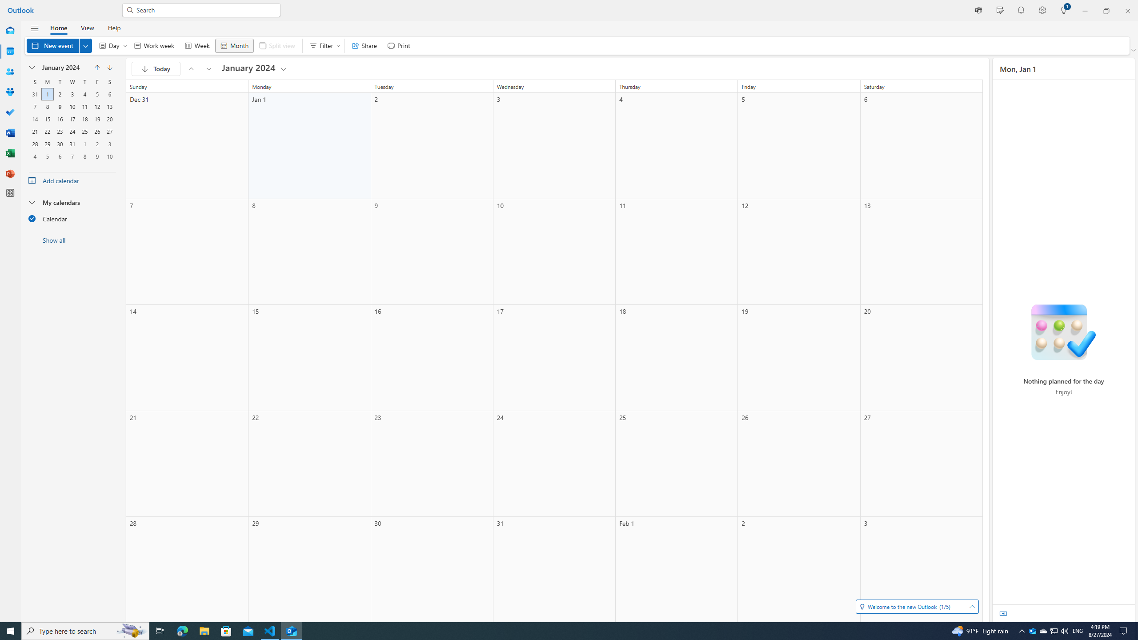 The width and height of the screenshot is (1138, 640). What do you see at coordinates (72, 156) in the screenshot?
I see `7, February, 2024` at bounding box center [72, 156].